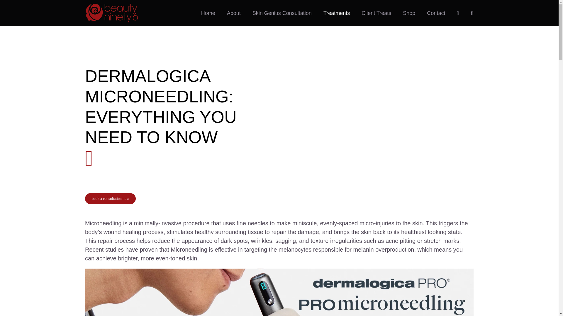  I want to click on Treatments, so click(336, 13).